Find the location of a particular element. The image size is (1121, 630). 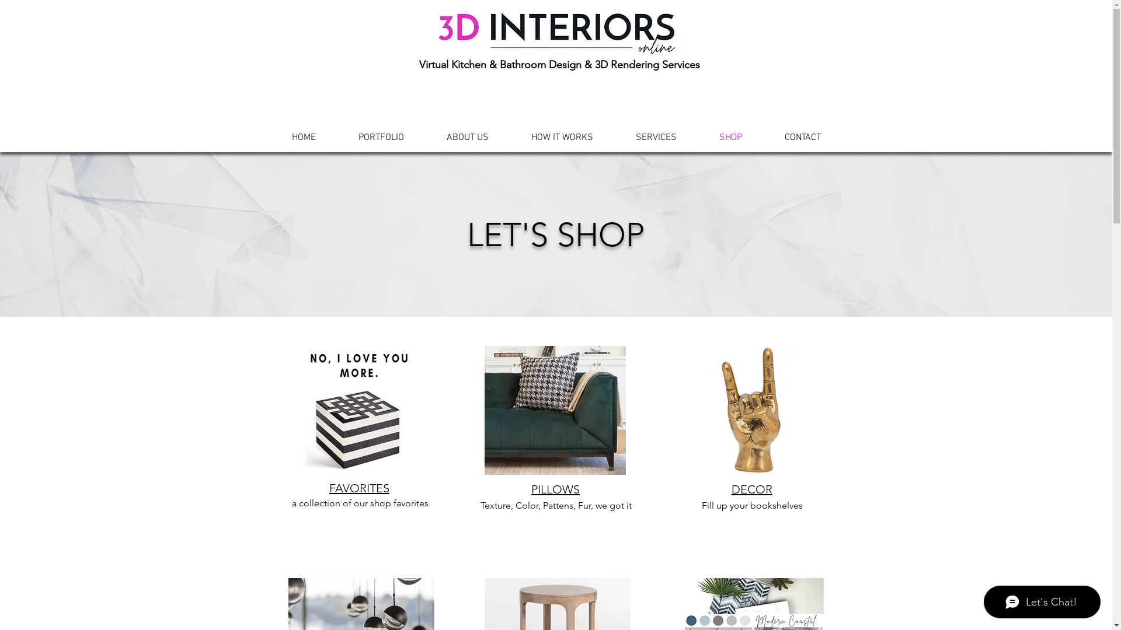

HOW IT WORKS is located at coordinates (563, 138).